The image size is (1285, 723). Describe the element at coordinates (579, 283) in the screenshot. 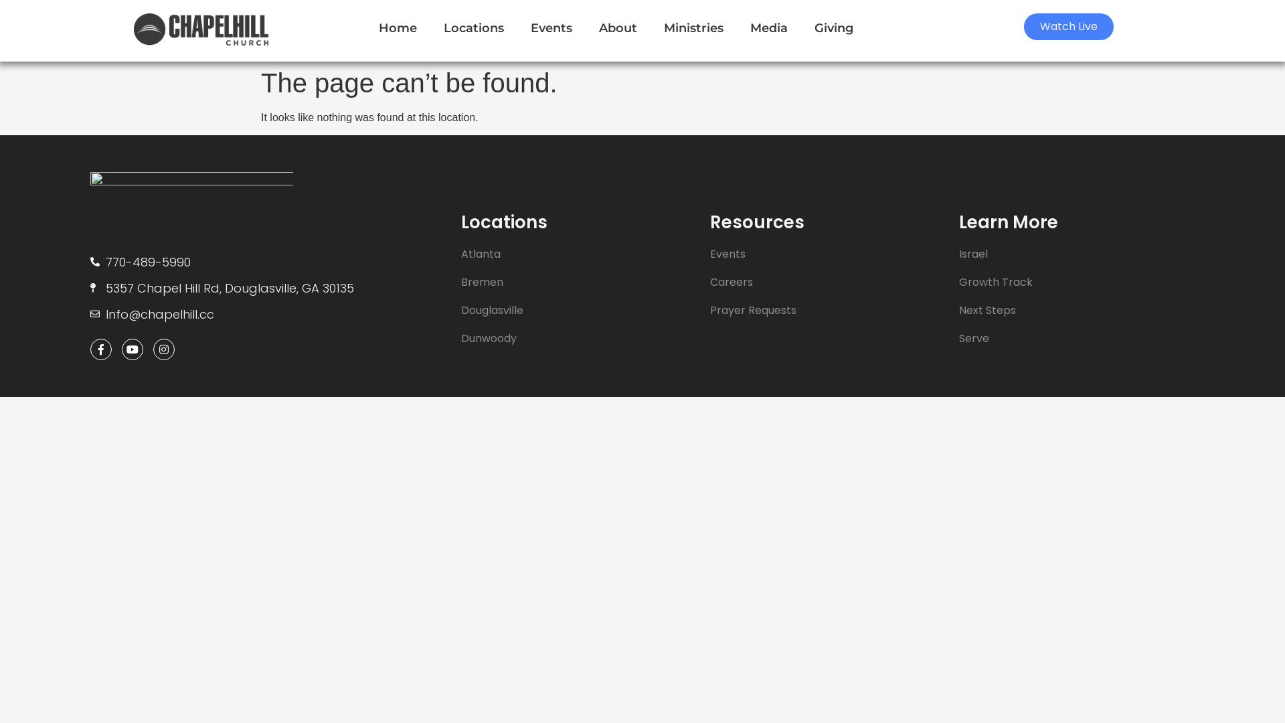

I see `Bremen` at that location.